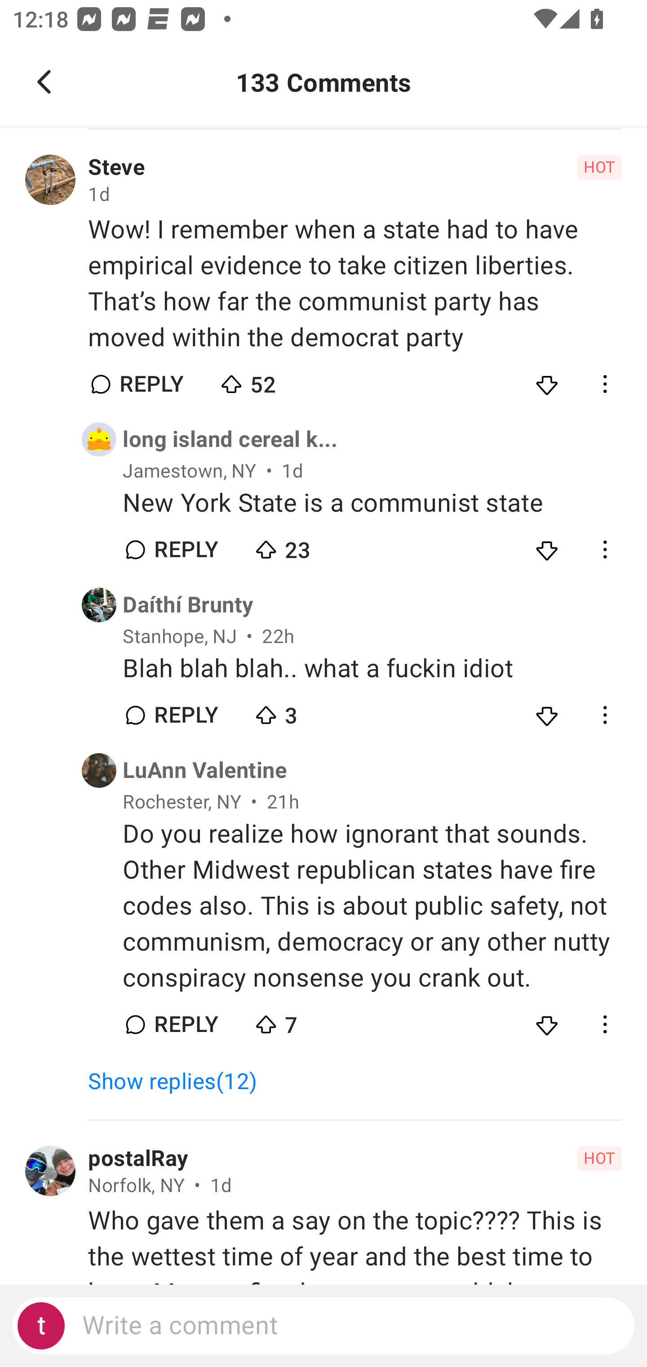 Image resolution: width=647 pixels, height=1367 pixels. Describe the element at coordinates (314, 711) in the screenshot. I see `3` at that location.